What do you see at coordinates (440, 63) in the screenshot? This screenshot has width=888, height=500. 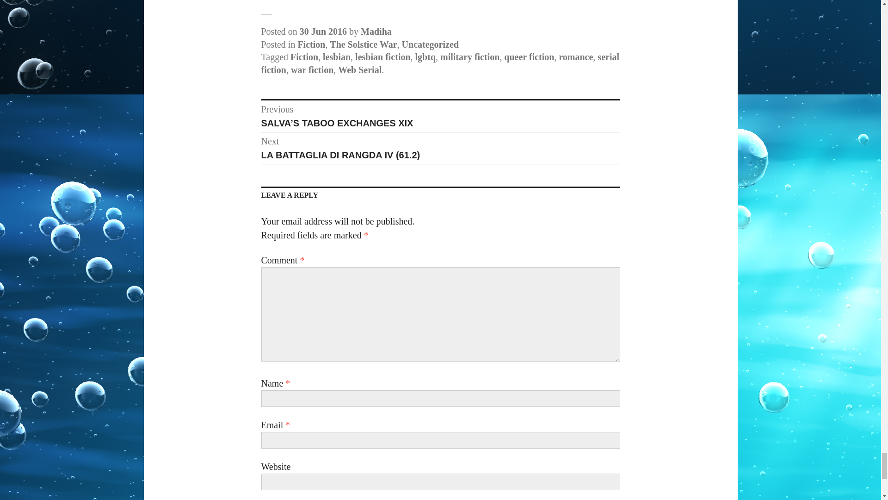 I see `serial fiction` at bounding box center [440, 63].